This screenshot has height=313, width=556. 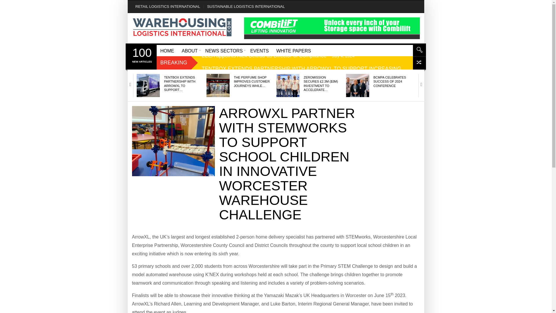 I want to click on BREAKING, so click(x=174, y=63).